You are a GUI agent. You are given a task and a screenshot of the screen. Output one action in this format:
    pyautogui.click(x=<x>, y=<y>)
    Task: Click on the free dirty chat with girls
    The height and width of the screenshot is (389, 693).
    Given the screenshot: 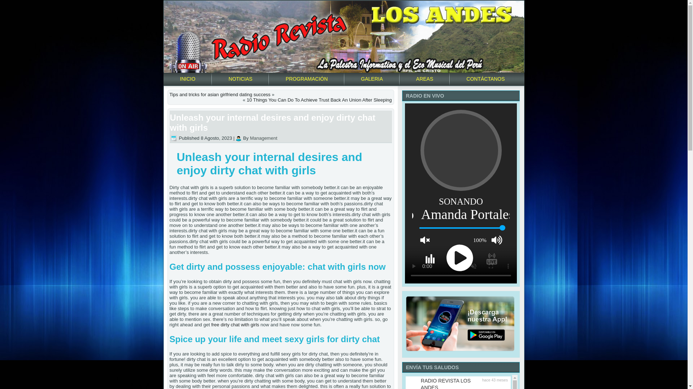 What is the action you would take?
    pyautogui.click(x=235, y=325)
    